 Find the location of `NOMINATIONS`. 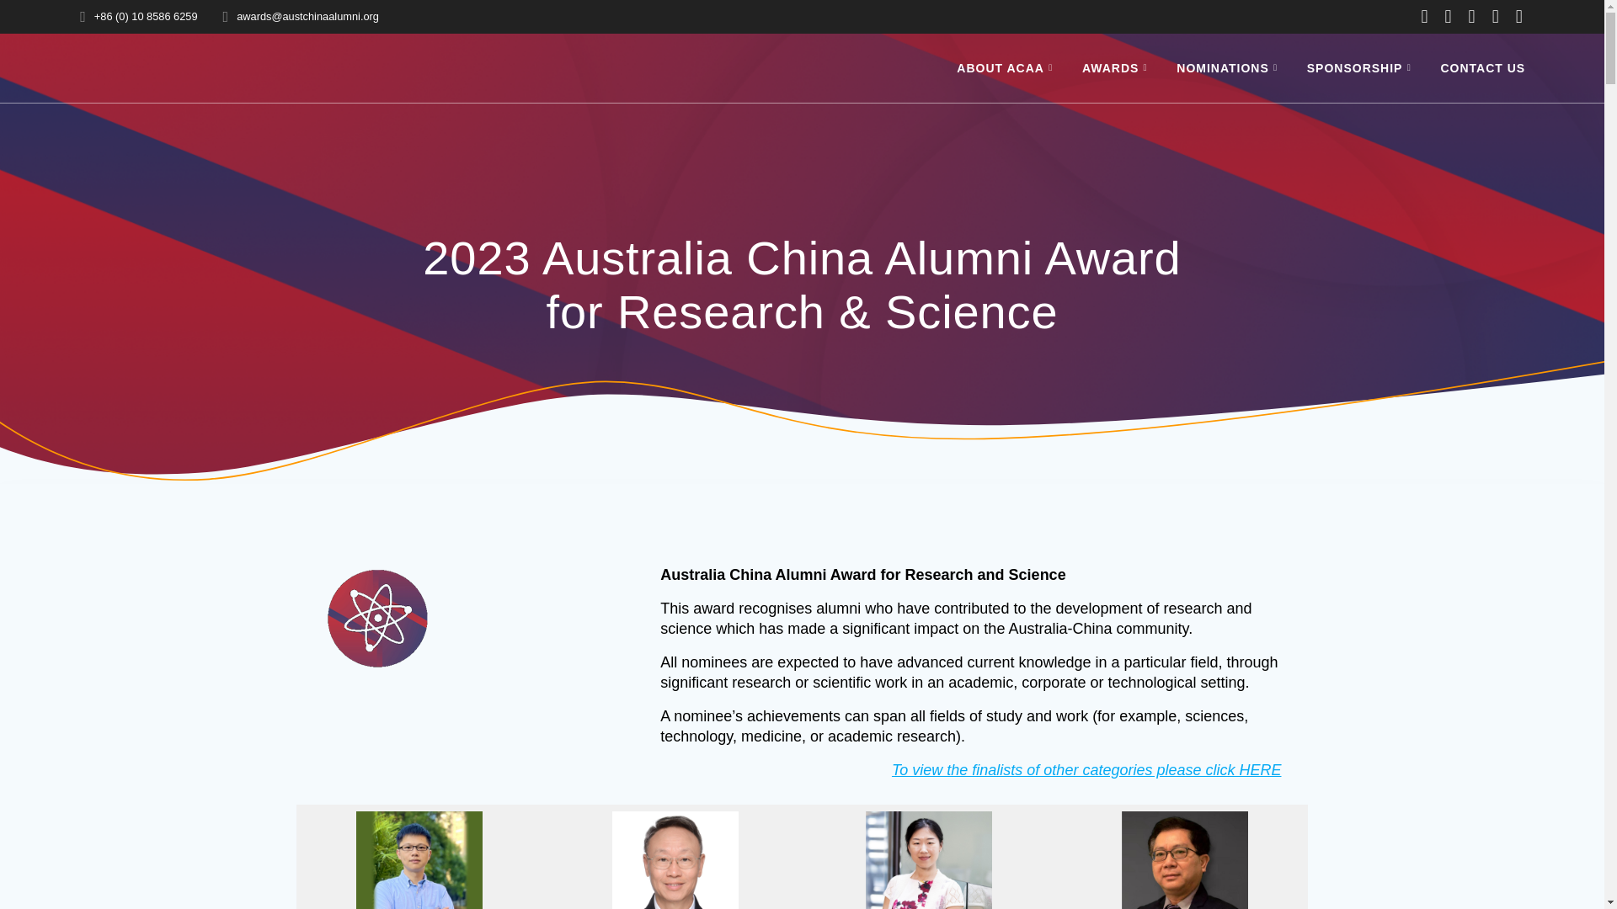

NOMINATIONS is located at coordinates (1230, 67).